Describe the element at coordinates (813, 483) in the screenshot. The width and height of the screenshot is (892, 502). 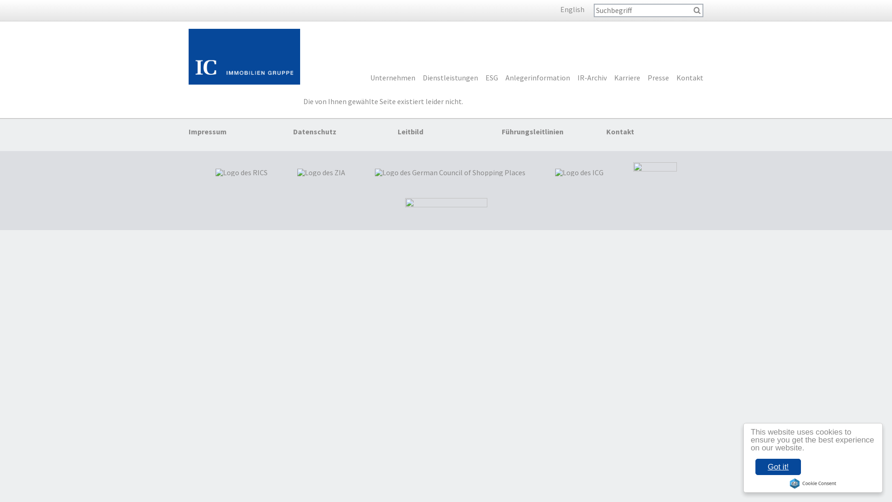
I see `Cookie Consent plugin for the EU cookie law` at that location.